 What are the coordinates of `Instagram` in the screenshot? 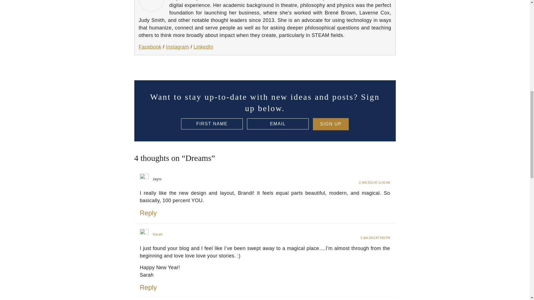 It's located at (177, 47).